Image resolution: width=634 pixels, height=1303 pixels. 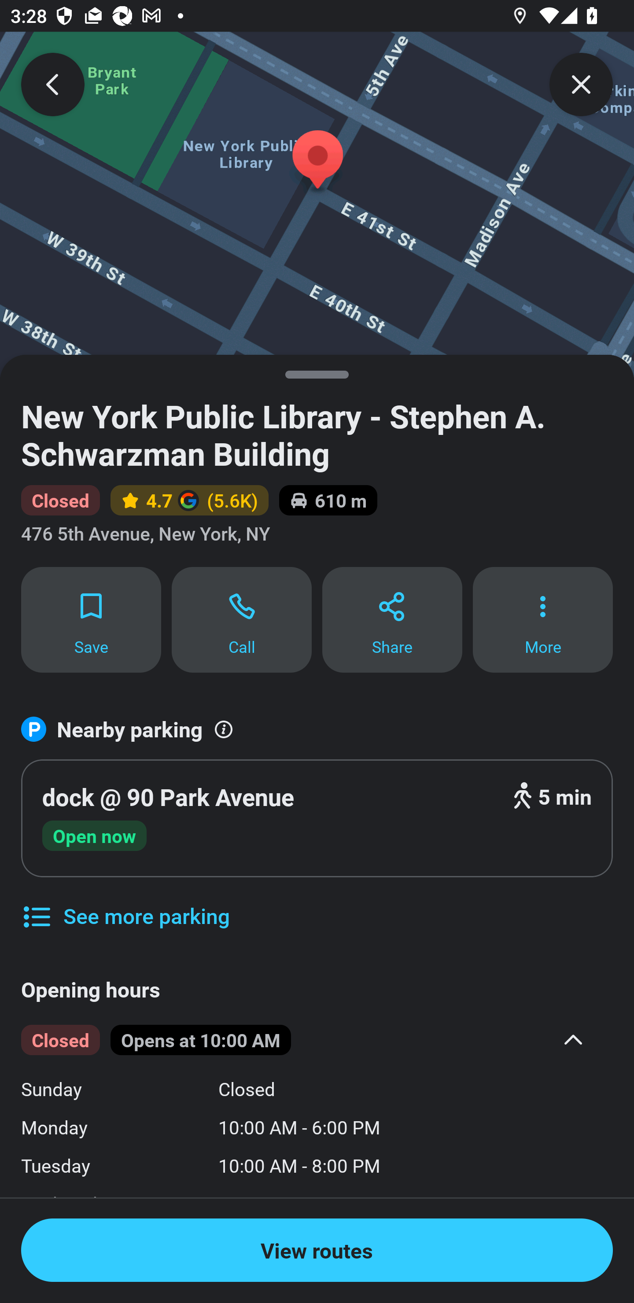 What do you see at coordinates (306, 1041) in the screenshot?
I see `Closed Opens at 10:00 AM` at bounding box center [306, 1041].